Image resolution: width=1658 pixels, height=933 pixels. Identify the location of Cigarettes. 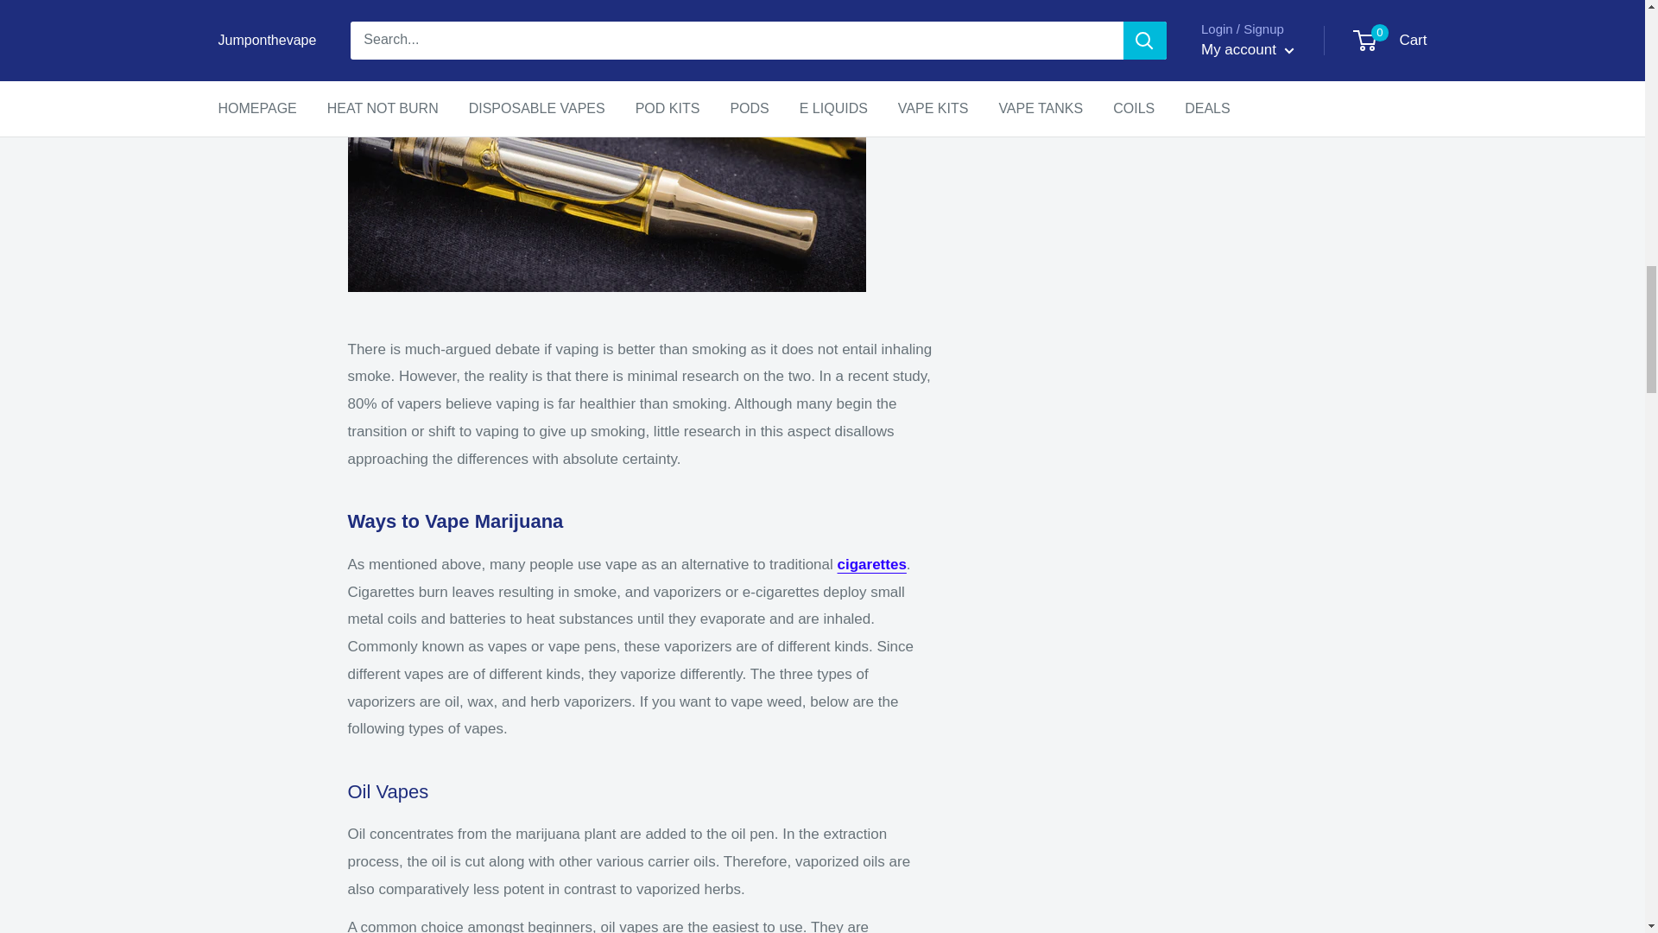
(872, 564).